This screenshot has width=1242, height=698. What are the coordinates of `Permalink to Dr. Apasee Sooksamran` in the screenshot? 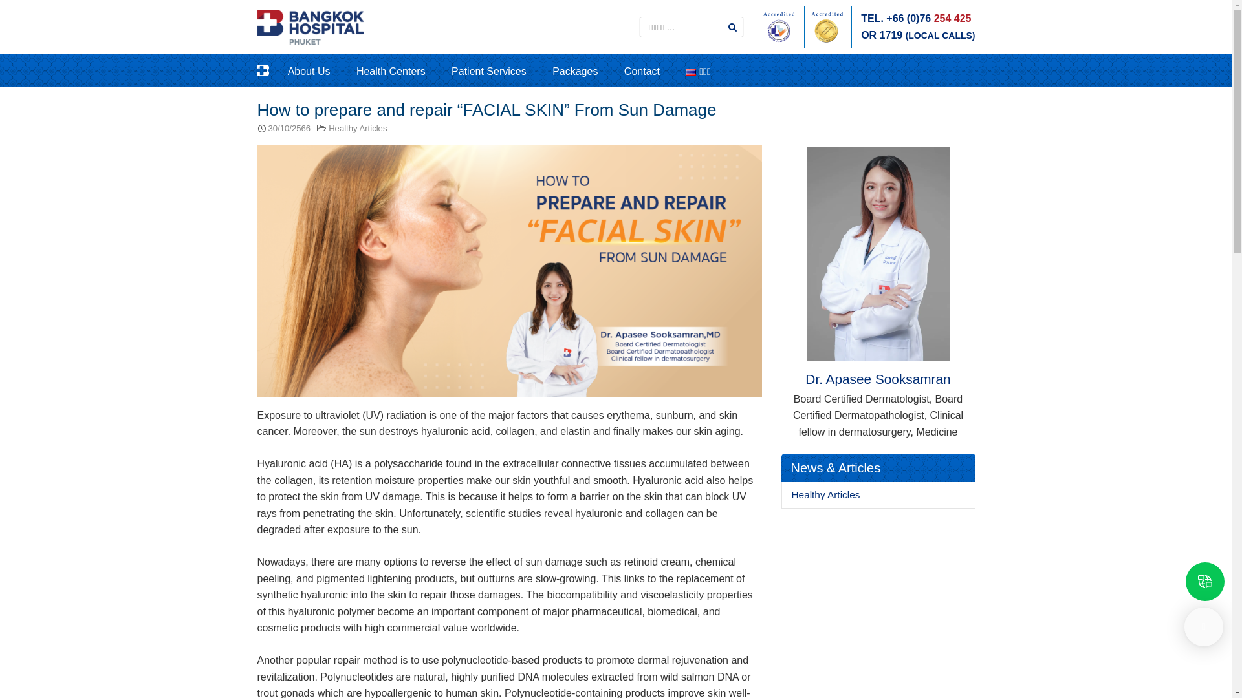 It's located at (878, 240).